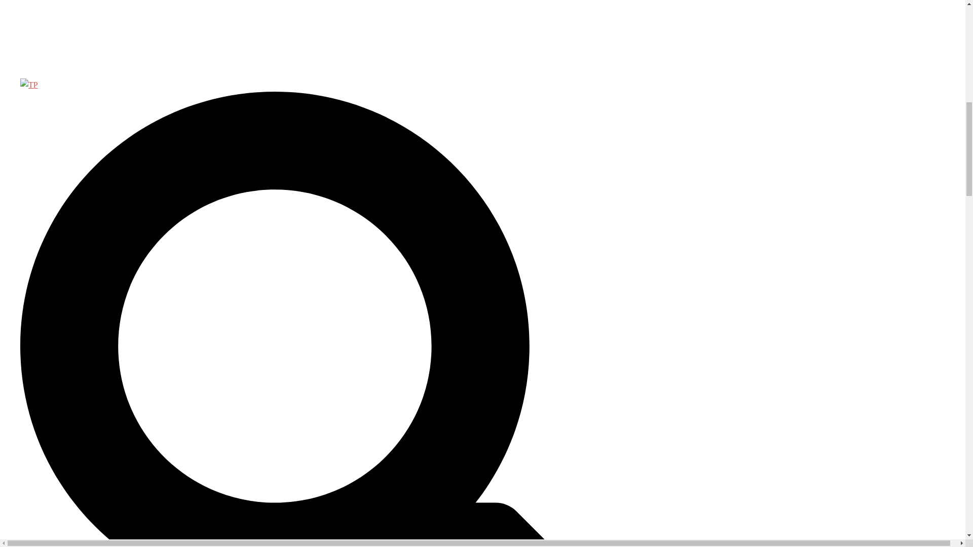 This screenshot has width=973, height=547. I want to click on Renovation, so click(41, 55).